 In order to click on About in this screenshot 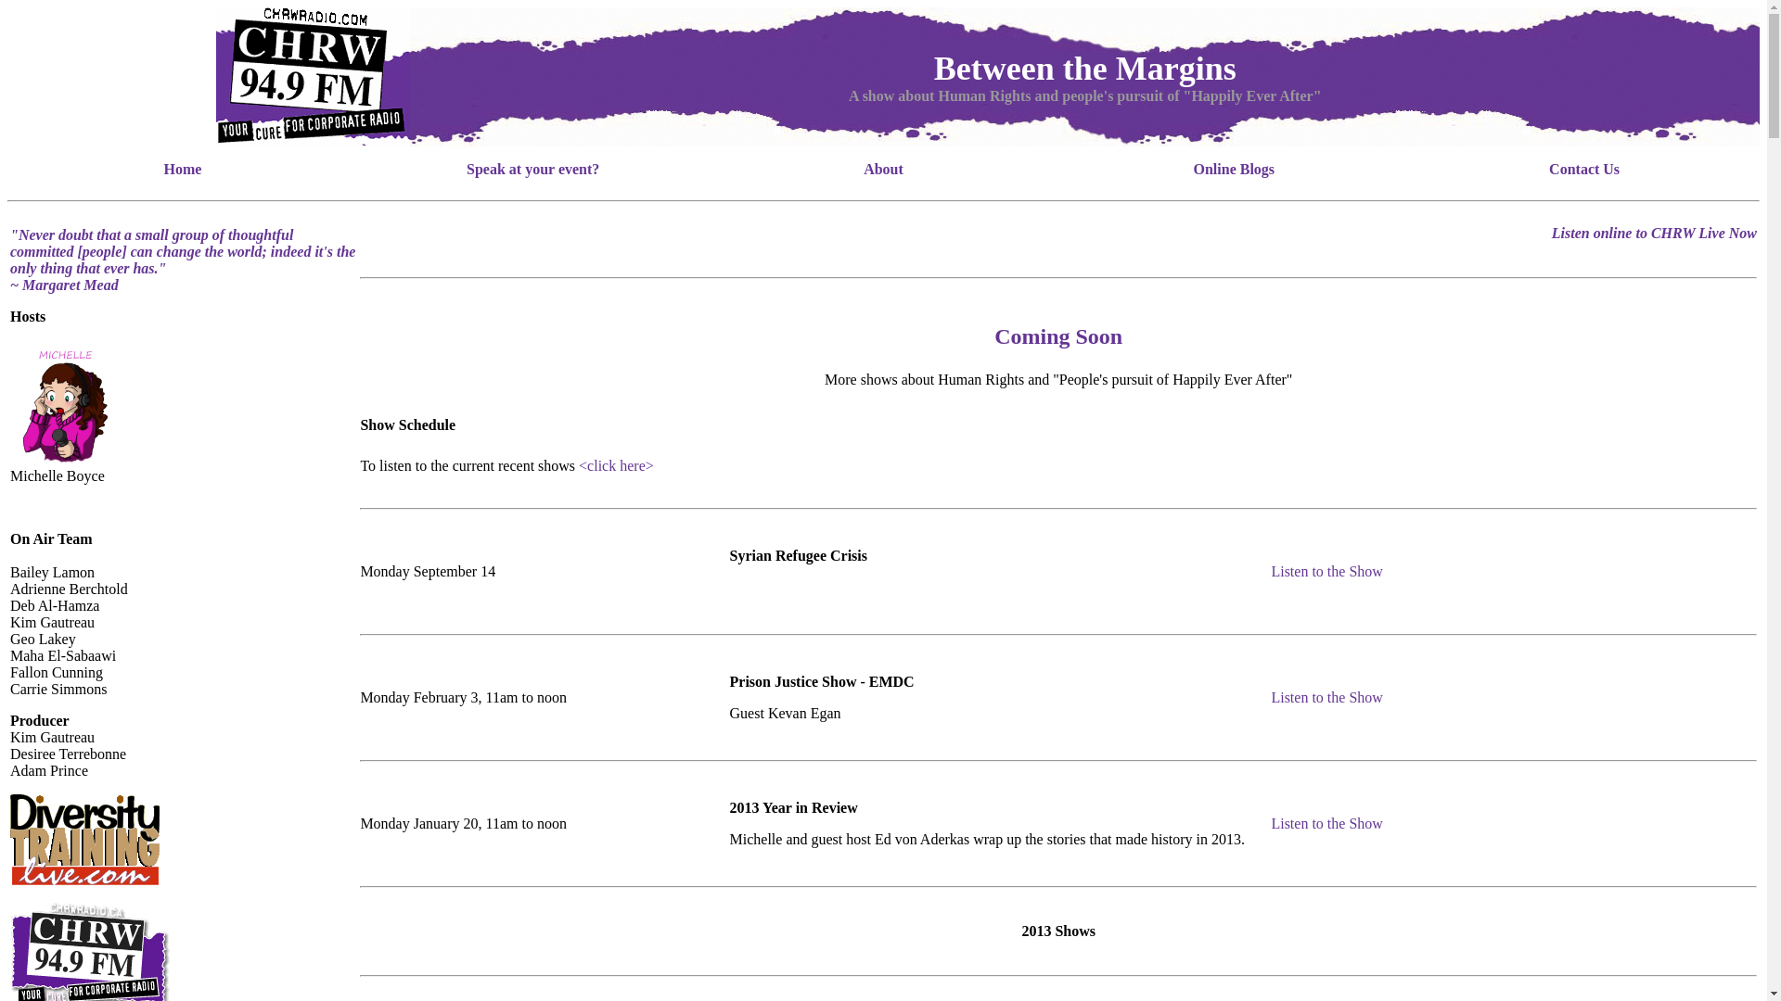, I will do `click(883, 169)`.